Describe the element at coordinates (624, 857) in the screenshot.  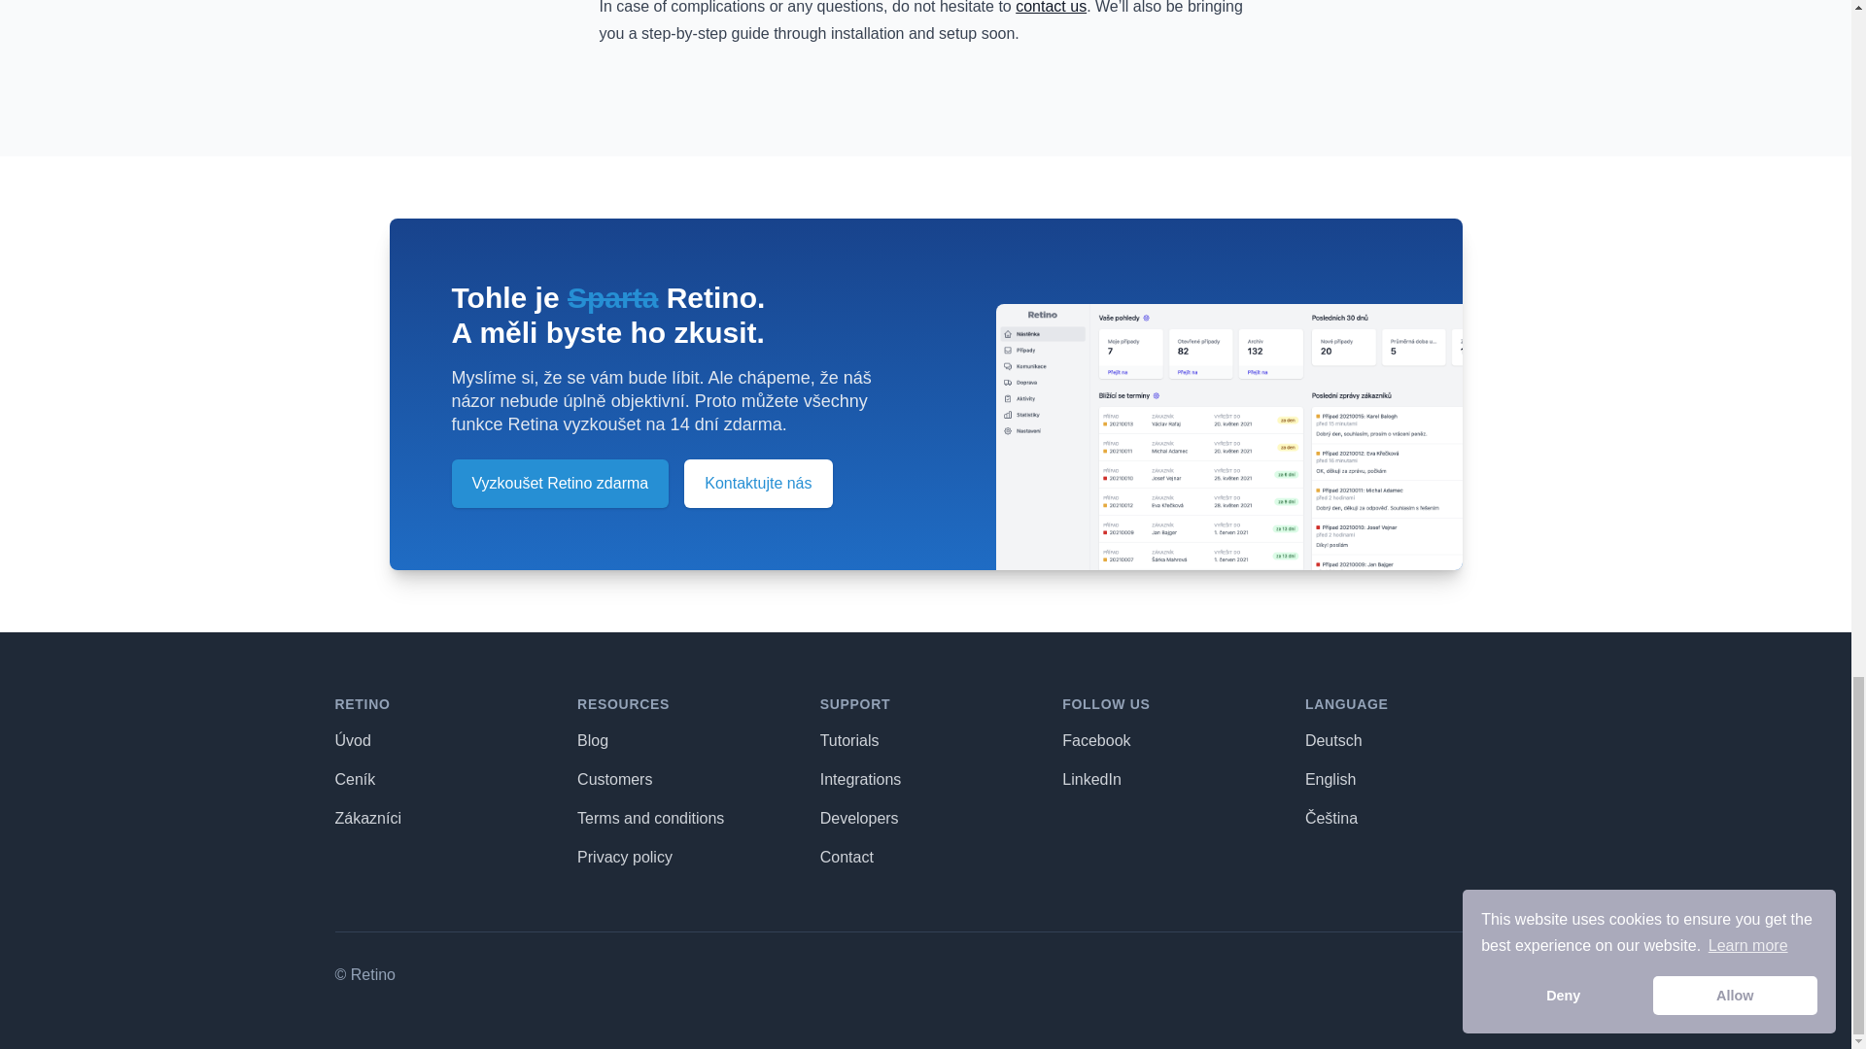
I see `Privacy policy` at that location.